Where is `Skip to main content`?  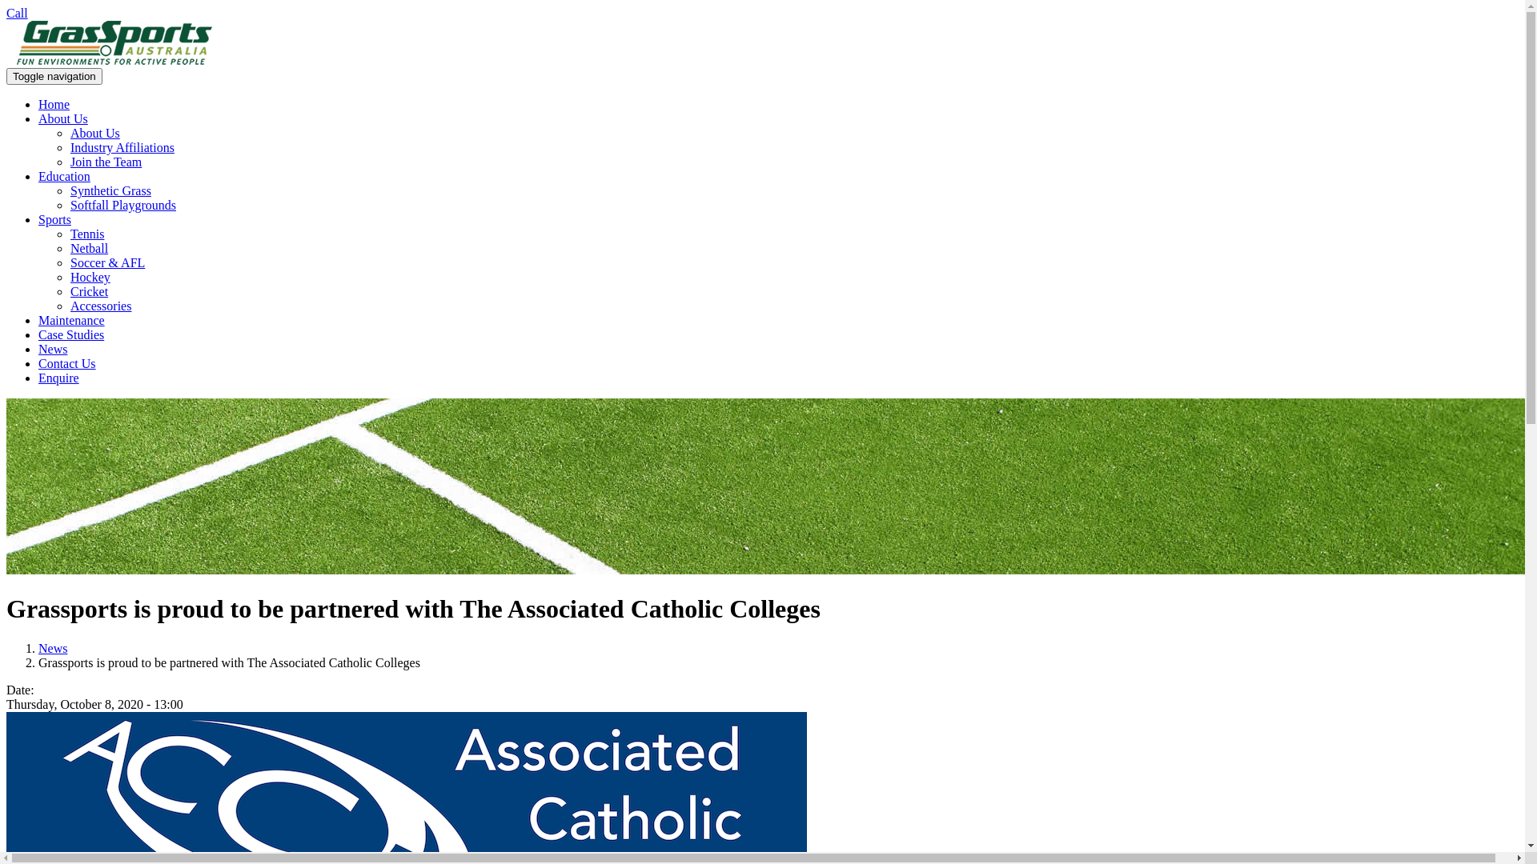 Skip to main content is located at coordinates (59, 6).